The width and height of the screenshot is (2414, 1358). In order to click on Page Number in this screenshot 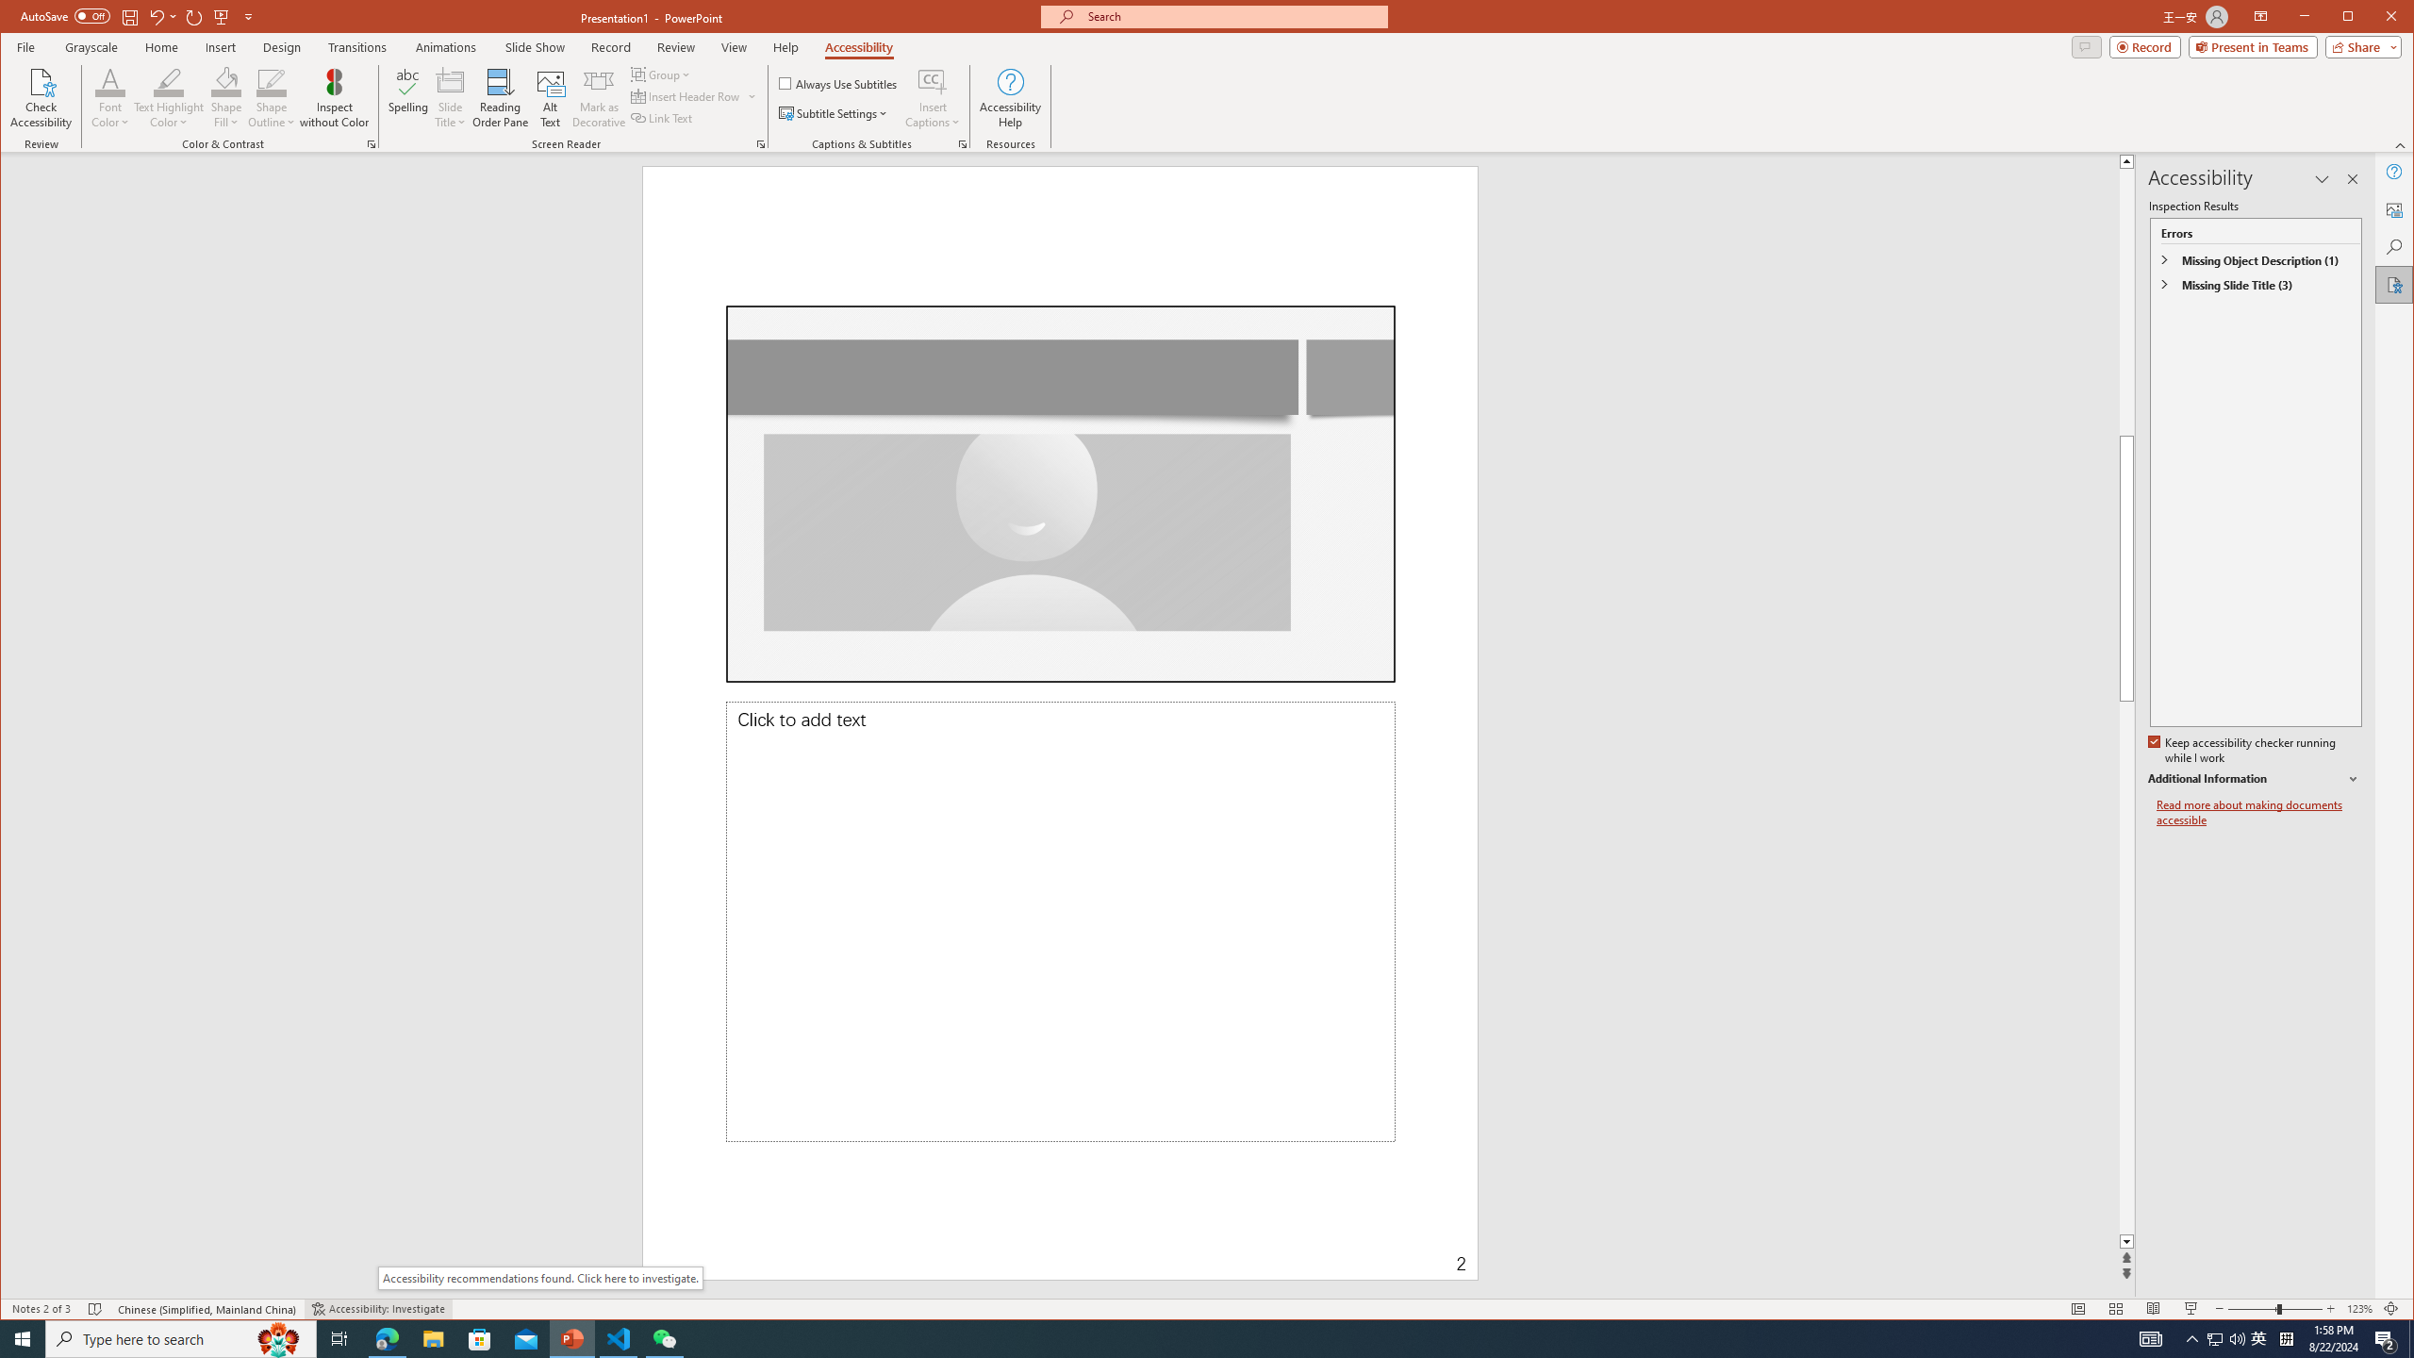, I will do `click(1296, 1250)`.